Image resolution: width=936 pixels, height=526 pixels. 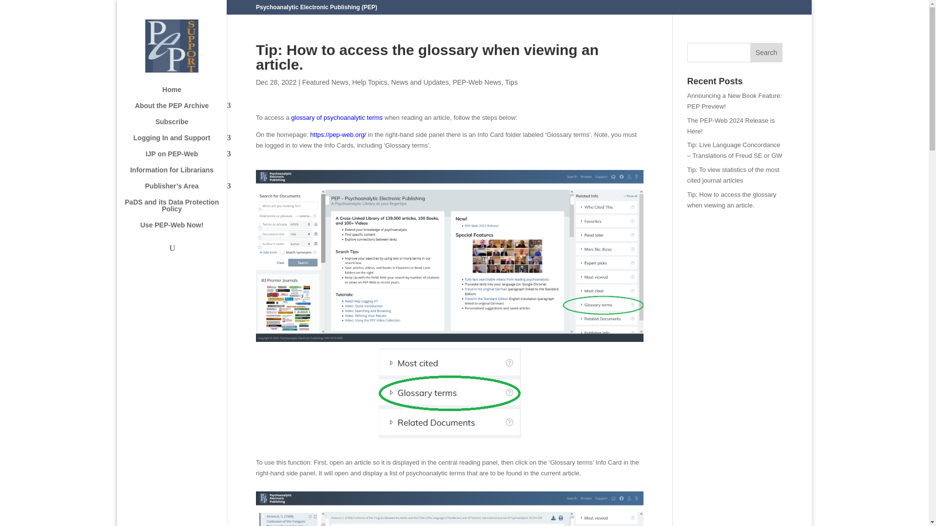 I want to click on IJP on PEP-Web, so click(x=181, y=158).